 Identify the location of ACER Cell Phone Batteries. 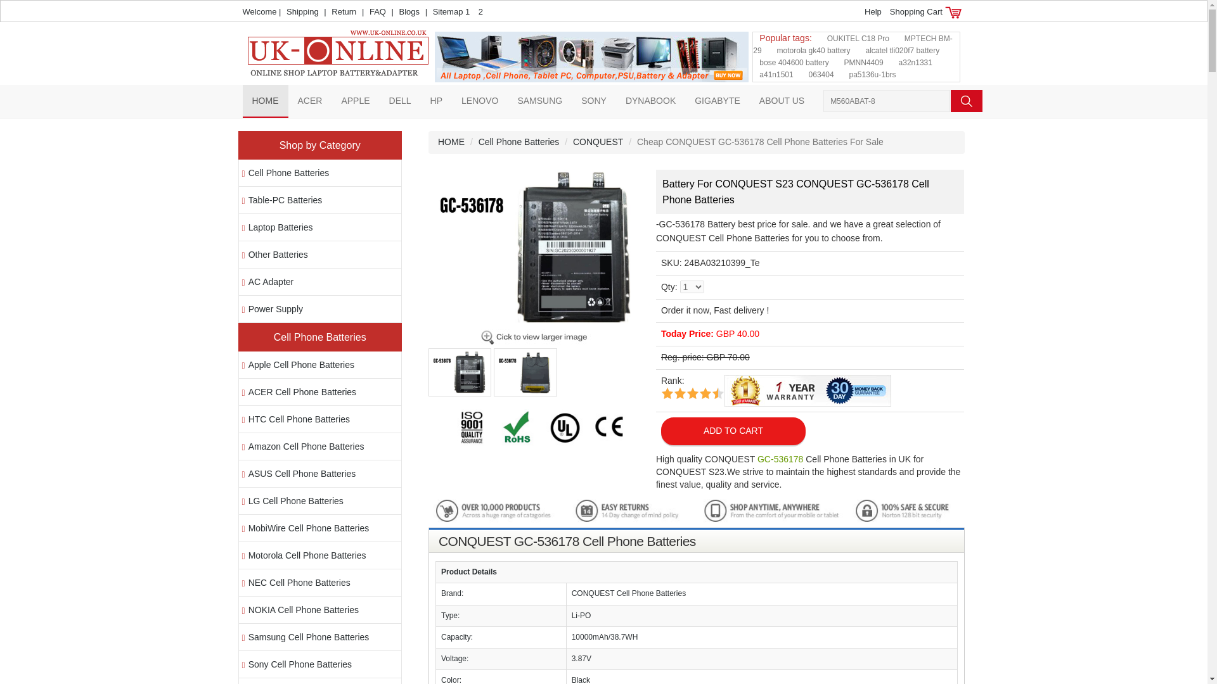
(302, 392).